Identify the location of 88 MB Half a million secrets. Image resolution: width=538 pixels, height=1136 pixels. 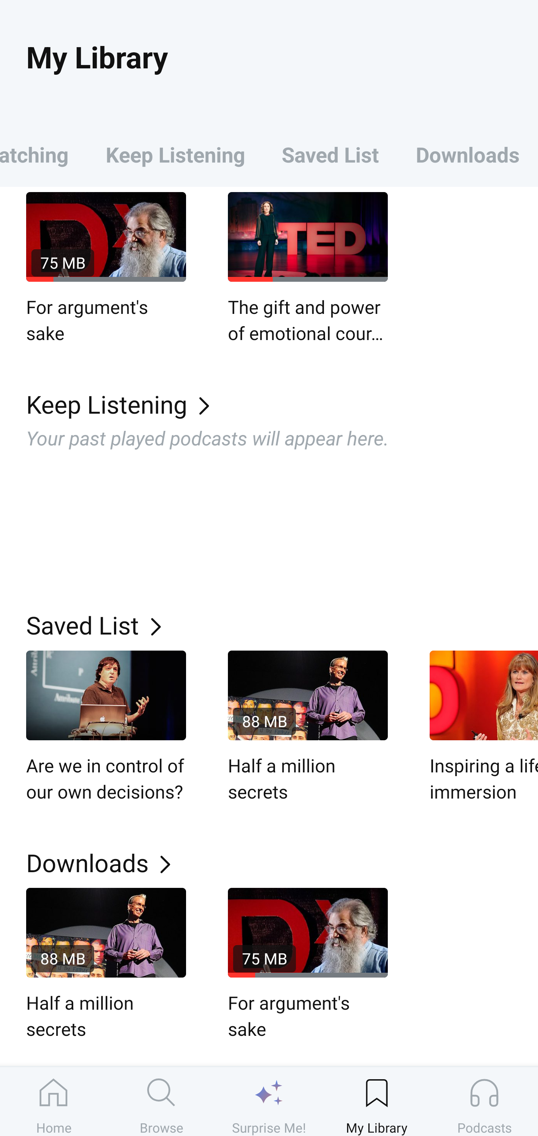
(106, 965).